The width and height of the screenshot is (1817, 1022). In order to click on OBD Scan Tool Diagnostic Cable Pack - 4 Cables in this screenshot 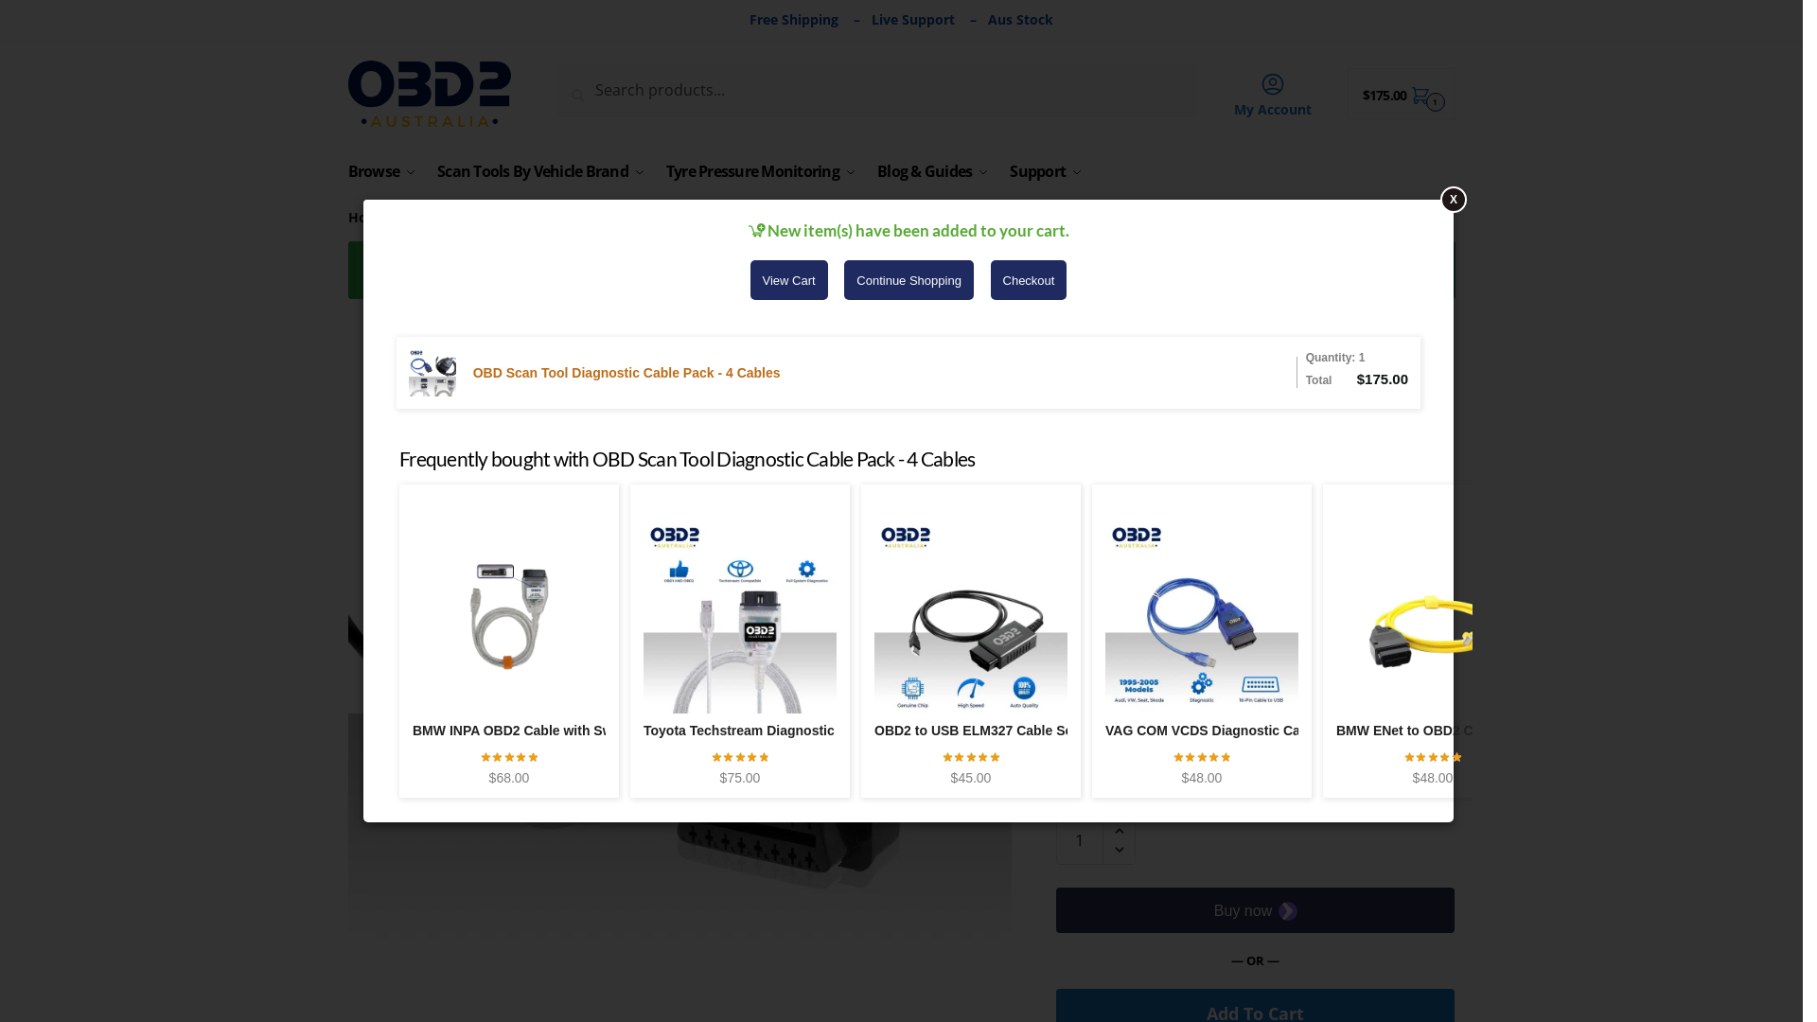, I will do `click(626, 373)`.